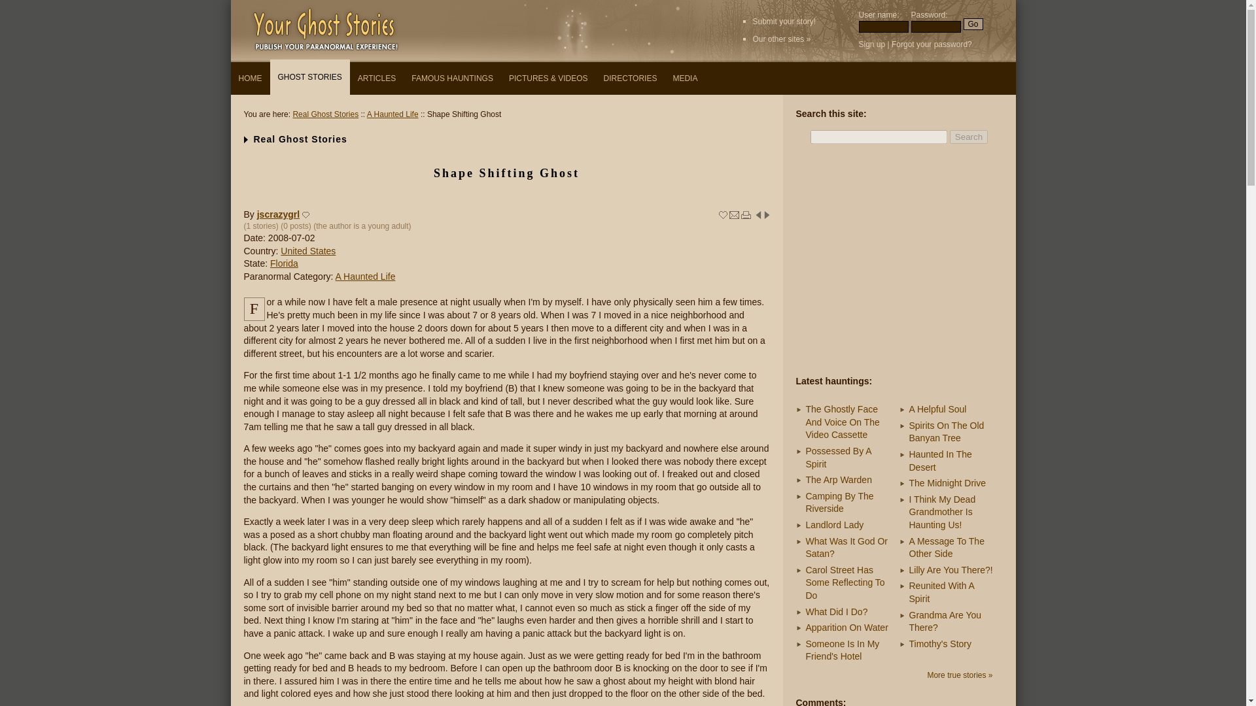  What do you see at coordinates (250, 78) in the screenshot?
I see `HOME` at bounding box center [250, 78].